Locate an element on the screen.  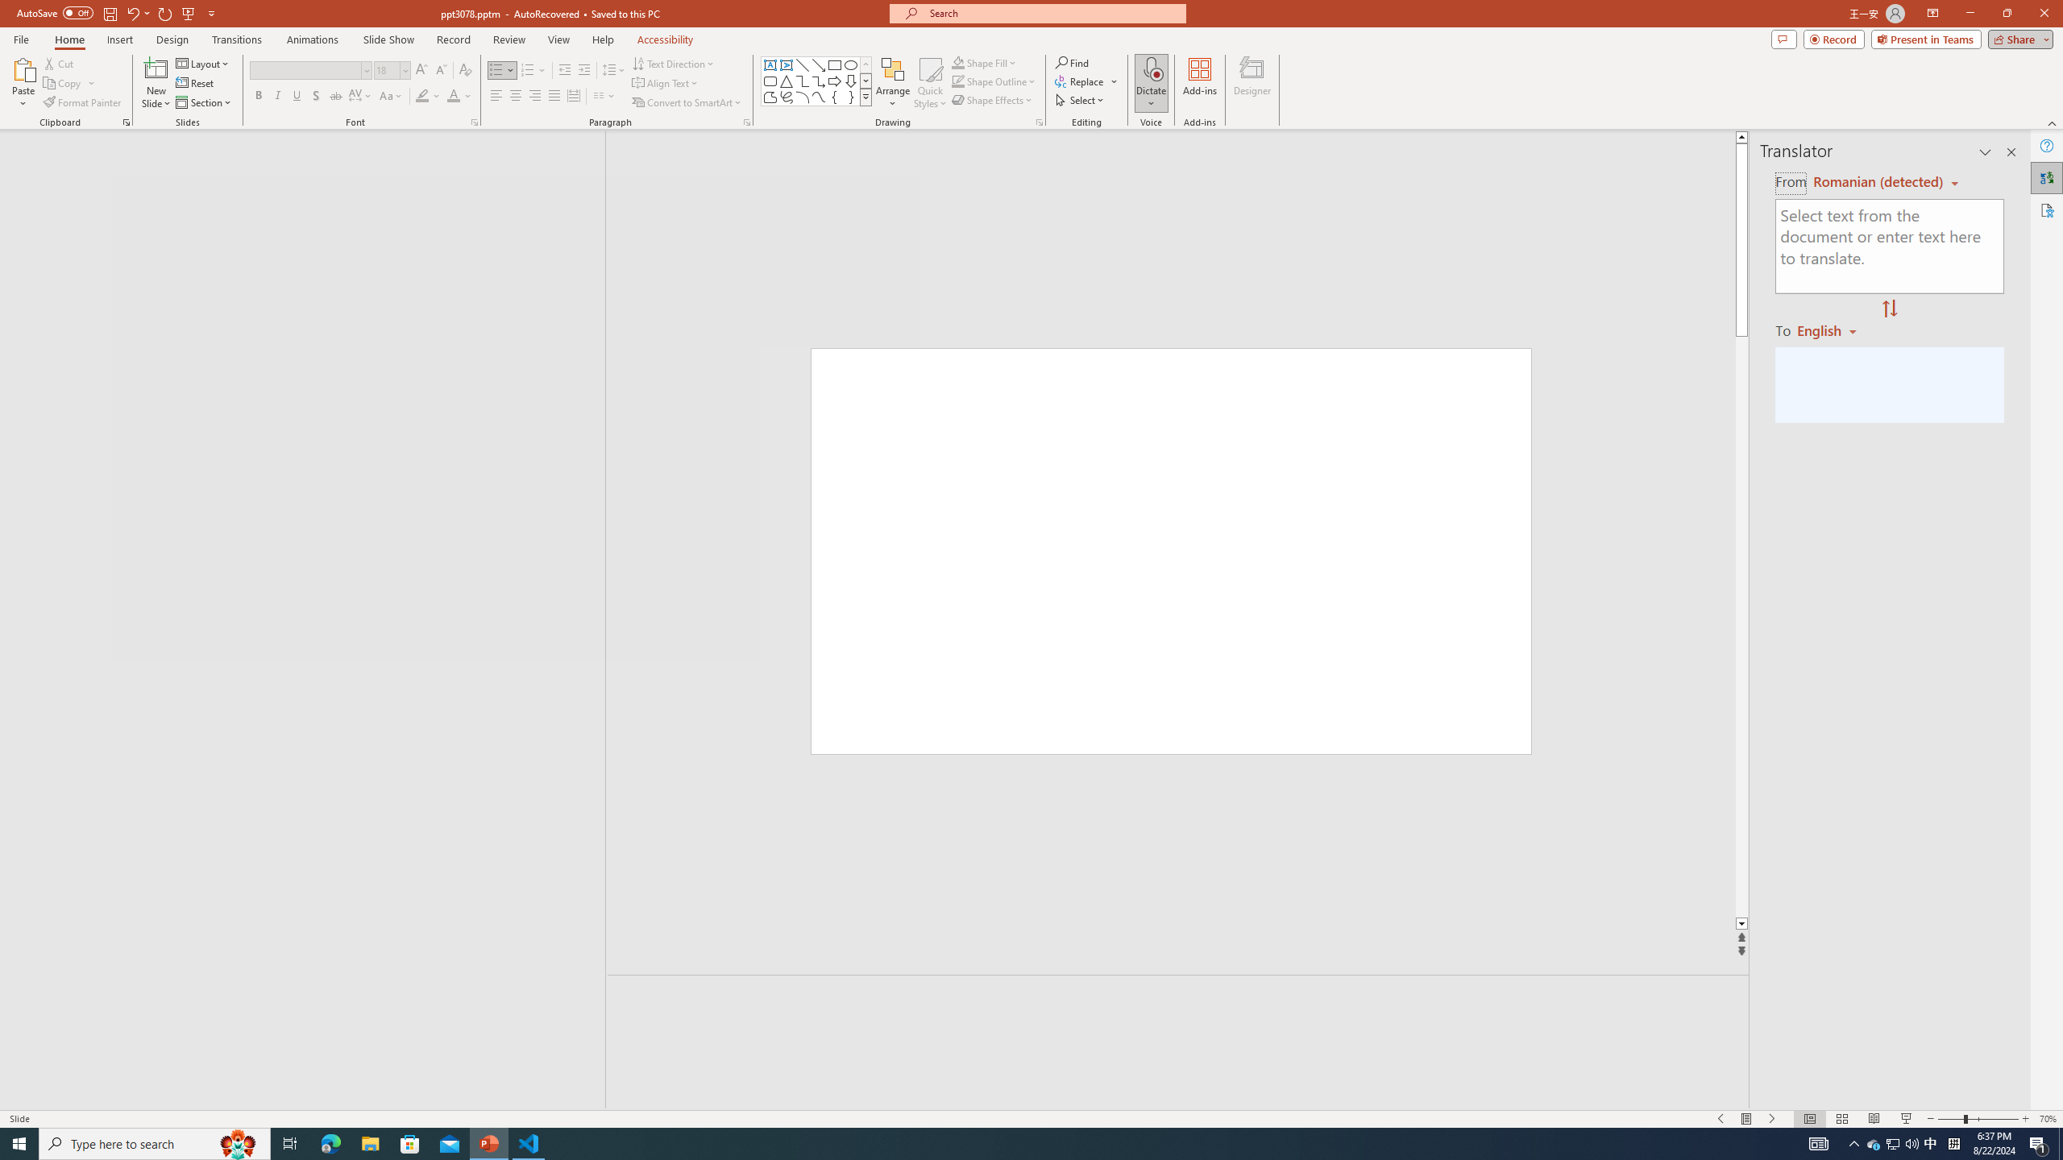
Center is located at coordinates (516, 97).